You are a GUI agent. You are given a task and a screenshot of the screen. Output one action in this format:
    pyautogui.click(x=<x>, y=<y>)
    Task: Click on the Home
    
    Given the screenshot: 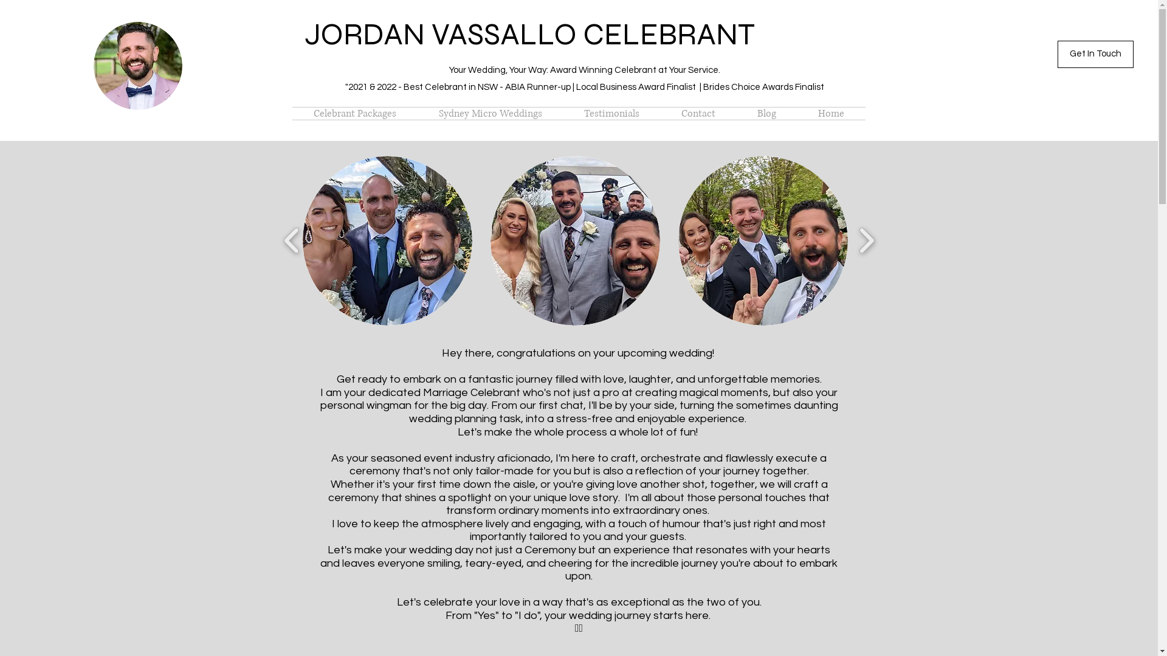 What is the action you would take?
    pyautogui.click(x=831, y=114)
    